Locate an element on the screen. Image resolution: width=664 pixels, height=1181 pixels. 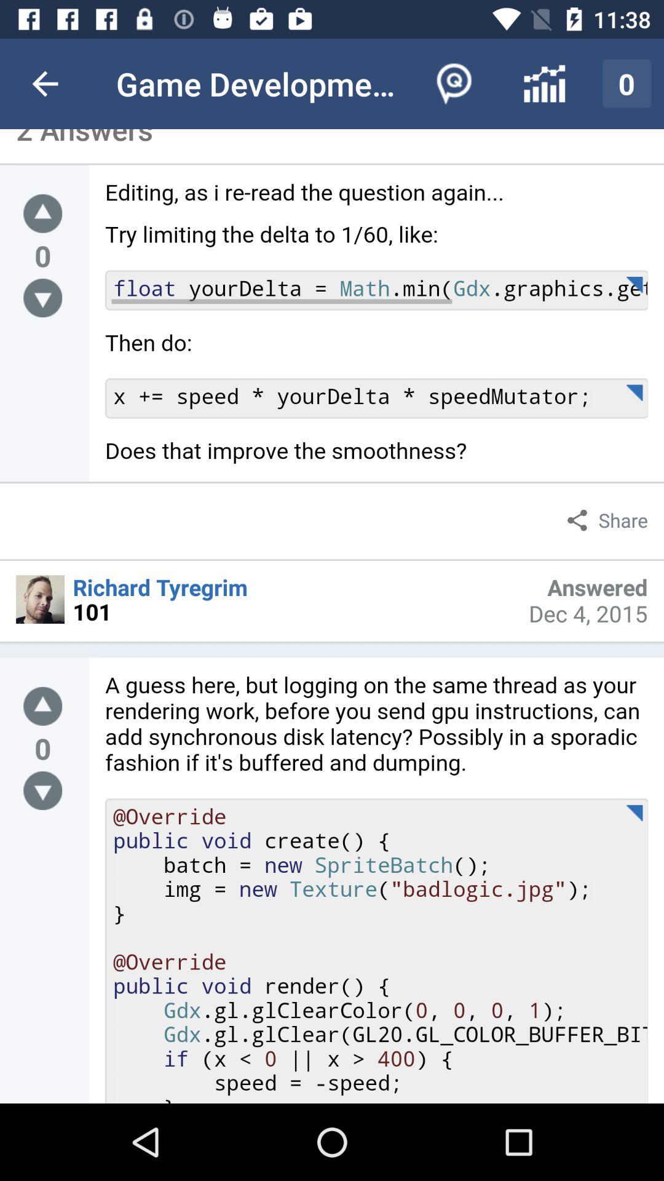
up and town button is located at coordinates (43, 706).